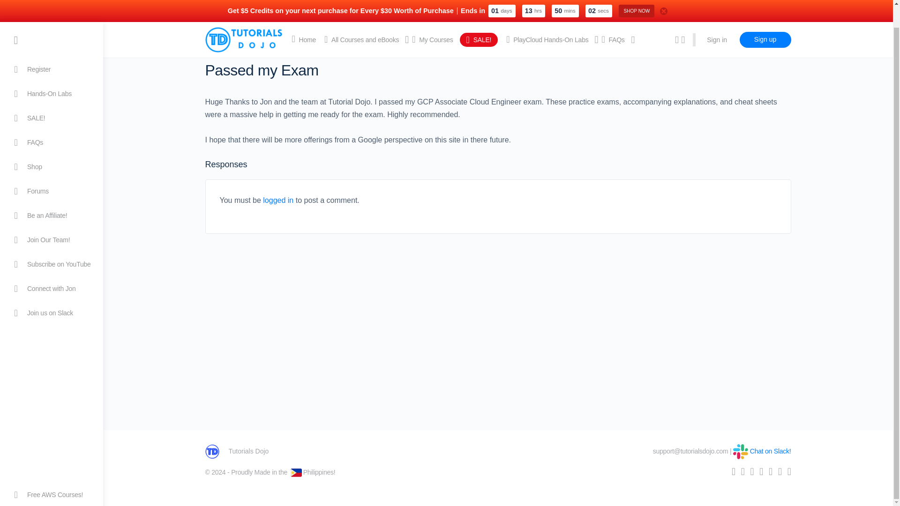  Describe the element at coordinates (52, 217) in the screenshot. I see `Join Our Team!` at that location.